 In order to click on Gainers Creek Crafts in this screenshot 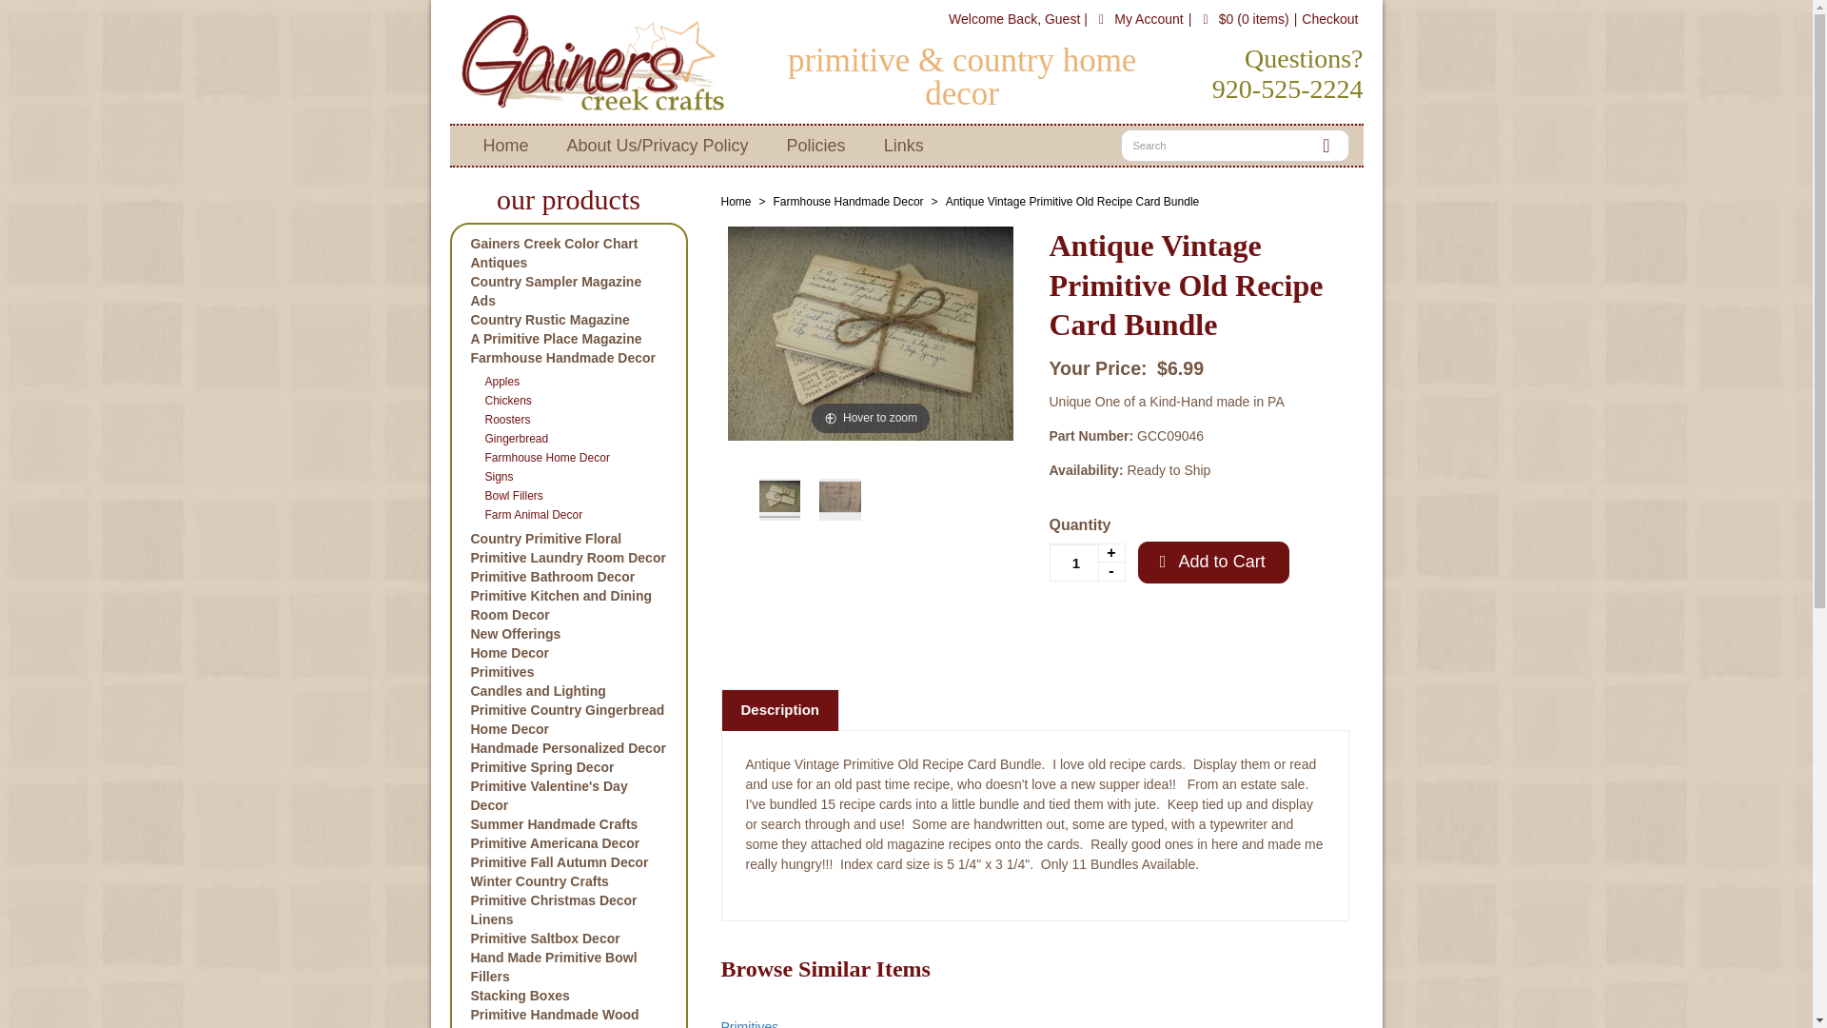, I will do `click(592, 61)`.